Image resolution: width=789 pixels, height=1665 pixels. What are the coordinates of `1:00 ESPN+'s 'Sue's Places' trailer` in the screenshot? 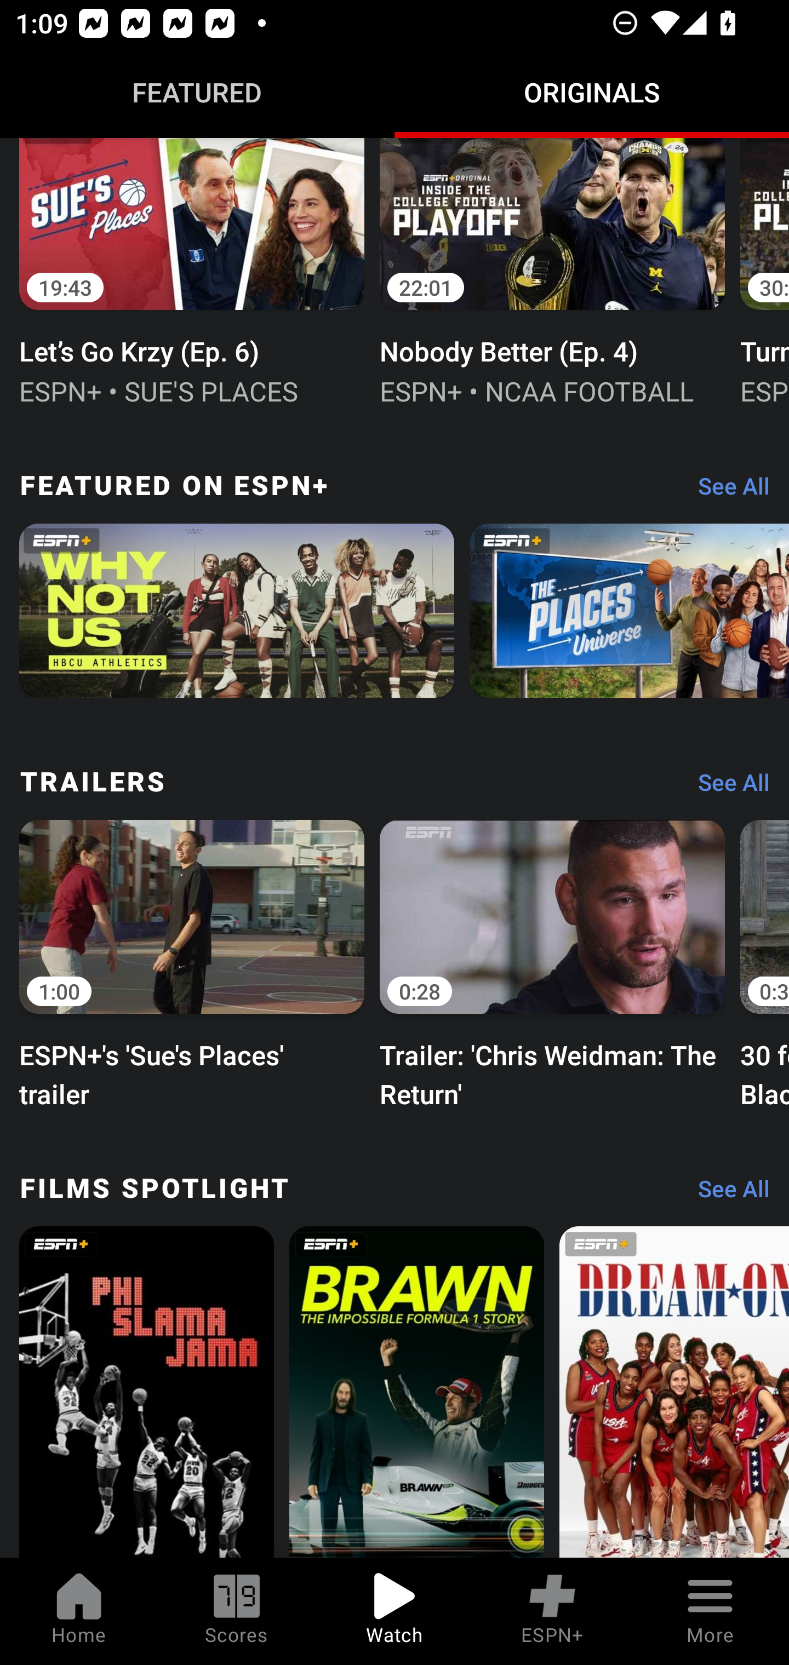 It's located at (192, 962).